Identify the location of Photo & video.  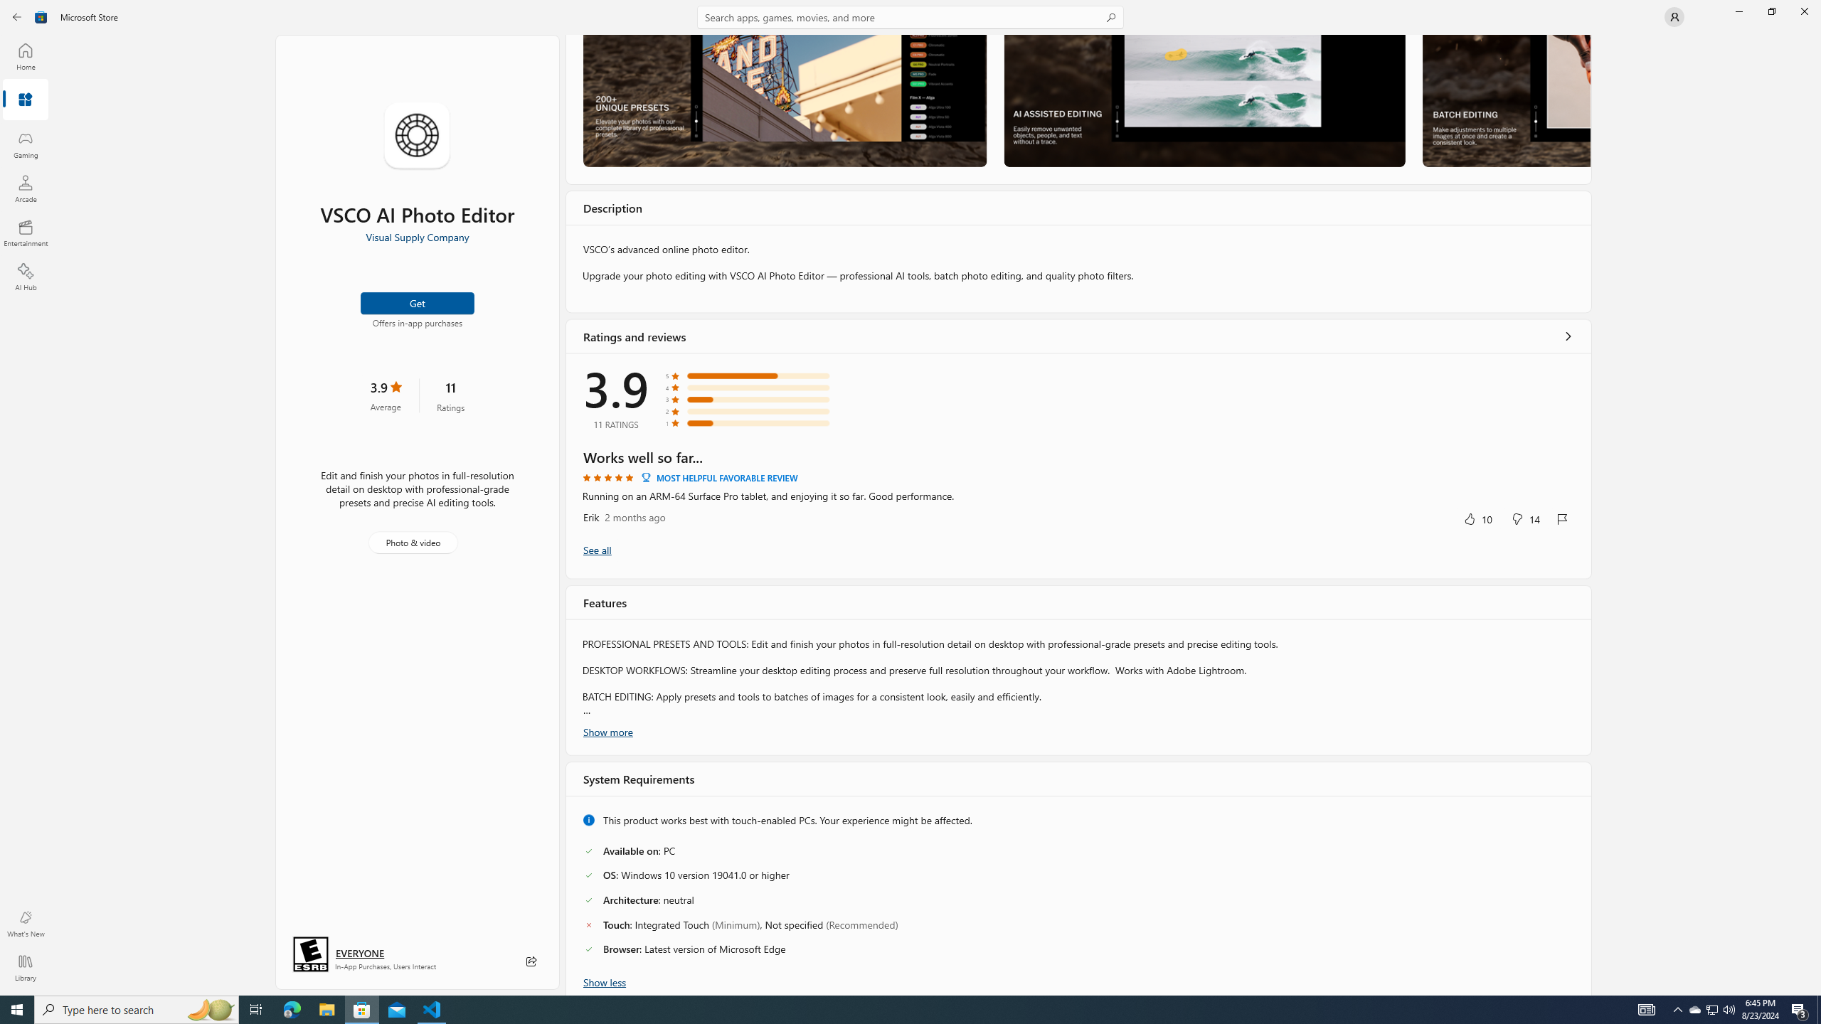
(413, 543).